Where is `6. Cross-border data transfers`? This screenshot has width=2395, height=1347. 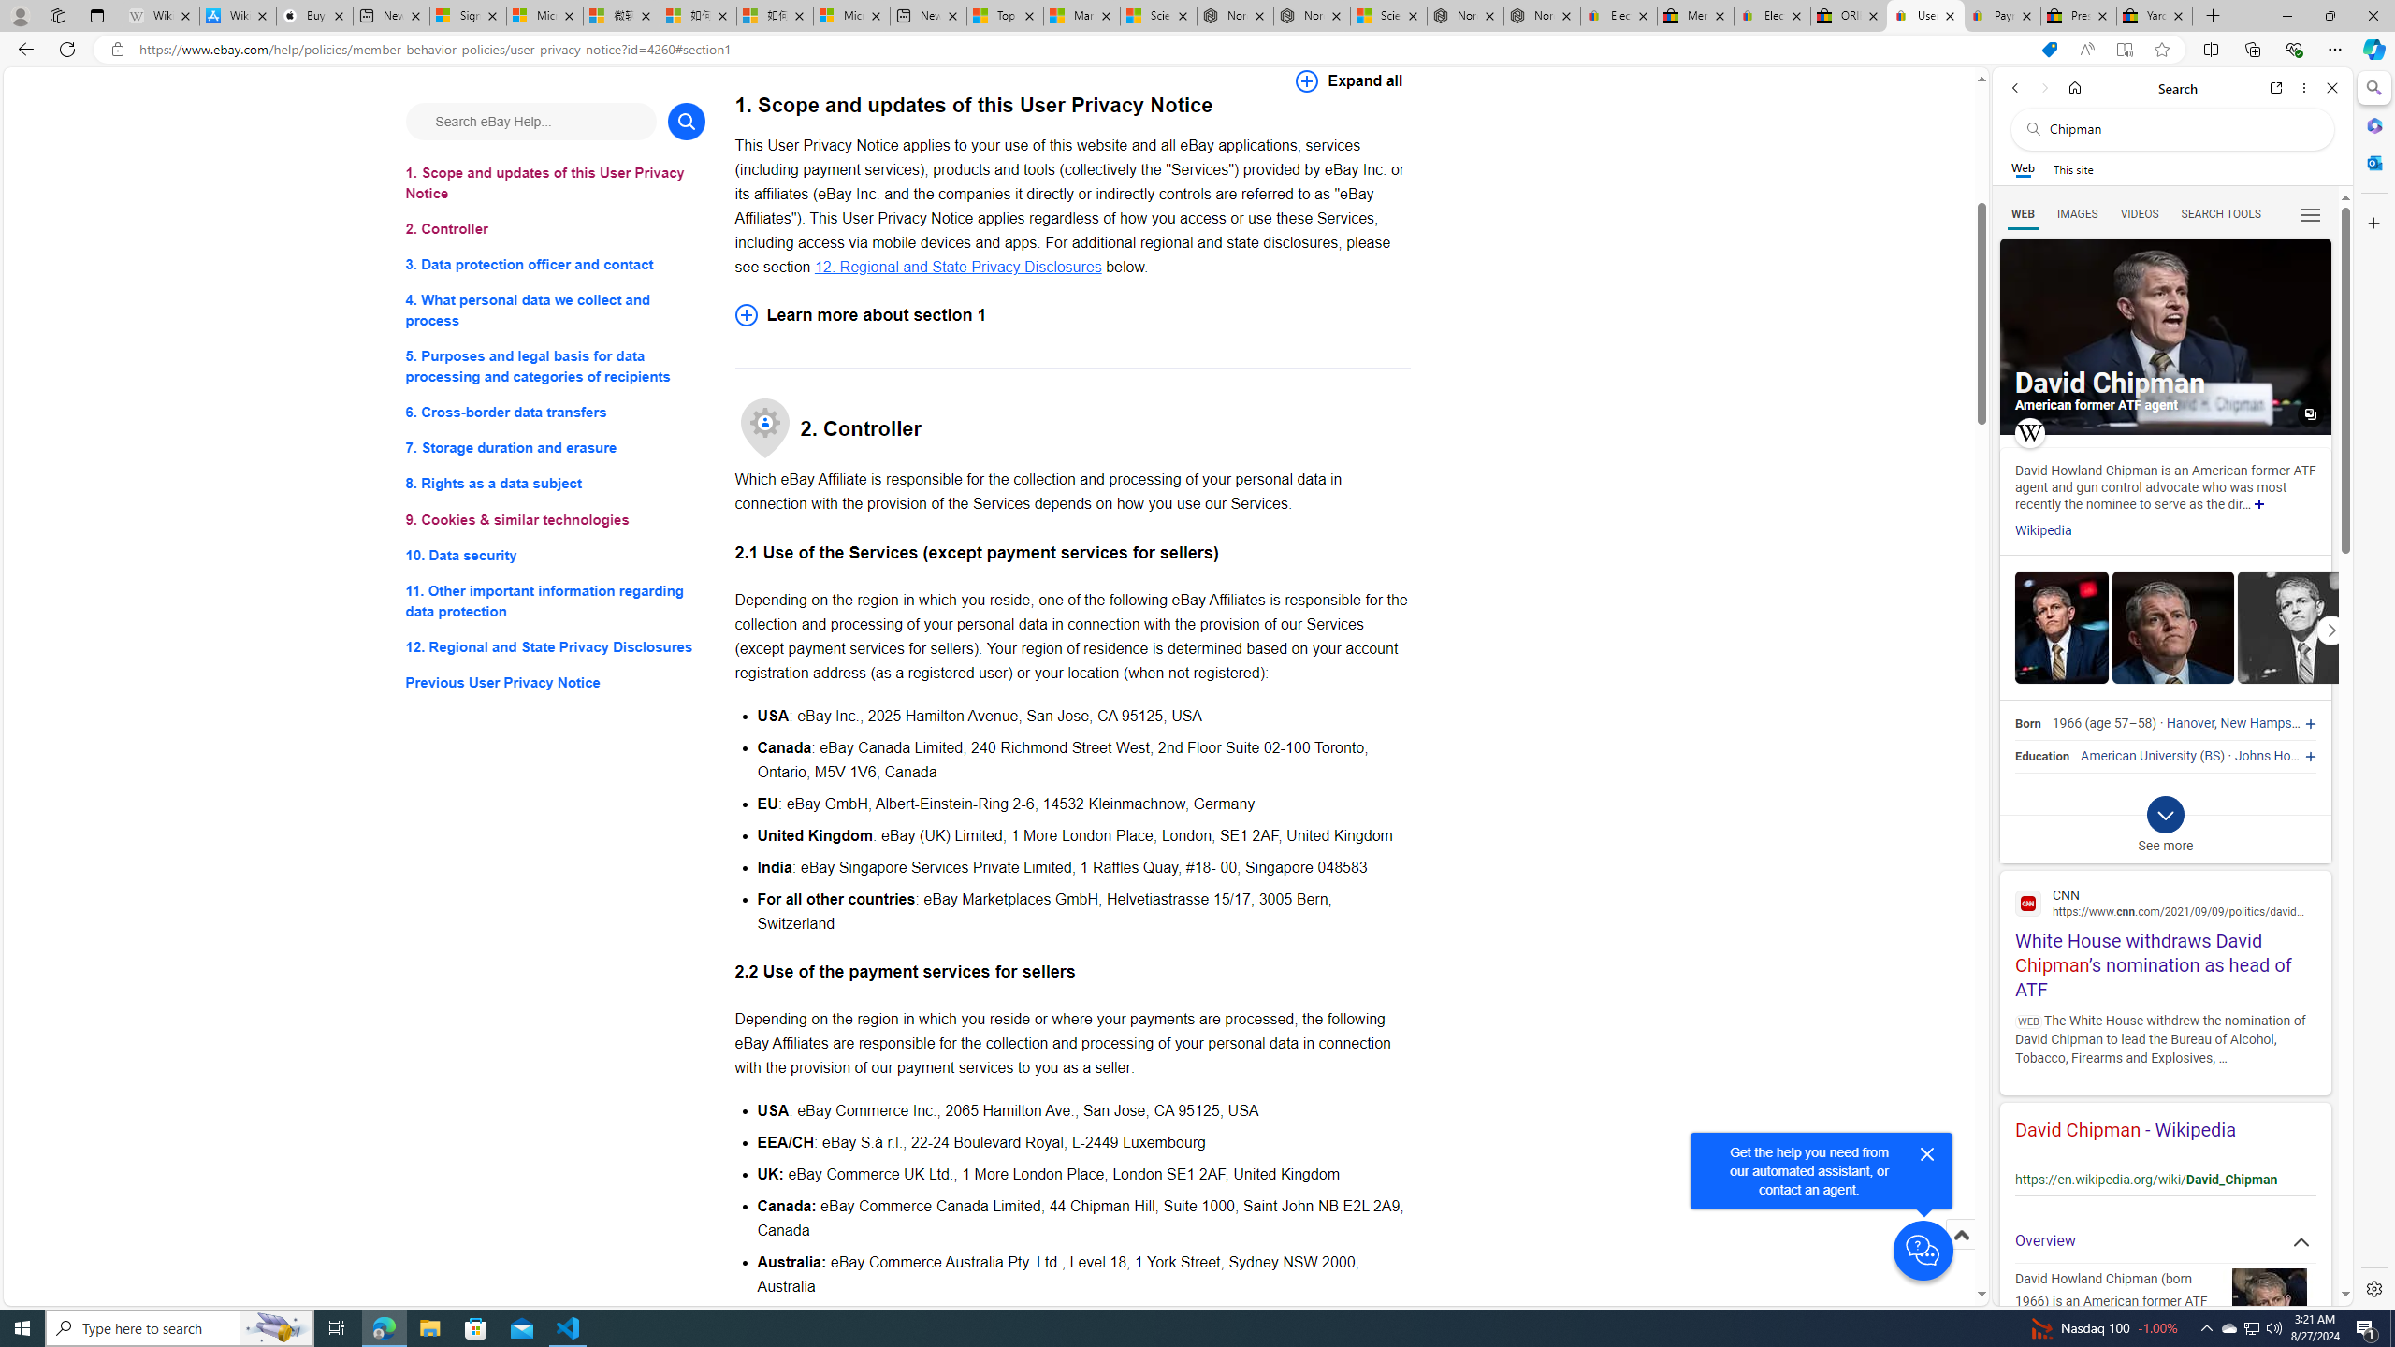 6. Cross-border data transfers is located at coordinates (556, 413).